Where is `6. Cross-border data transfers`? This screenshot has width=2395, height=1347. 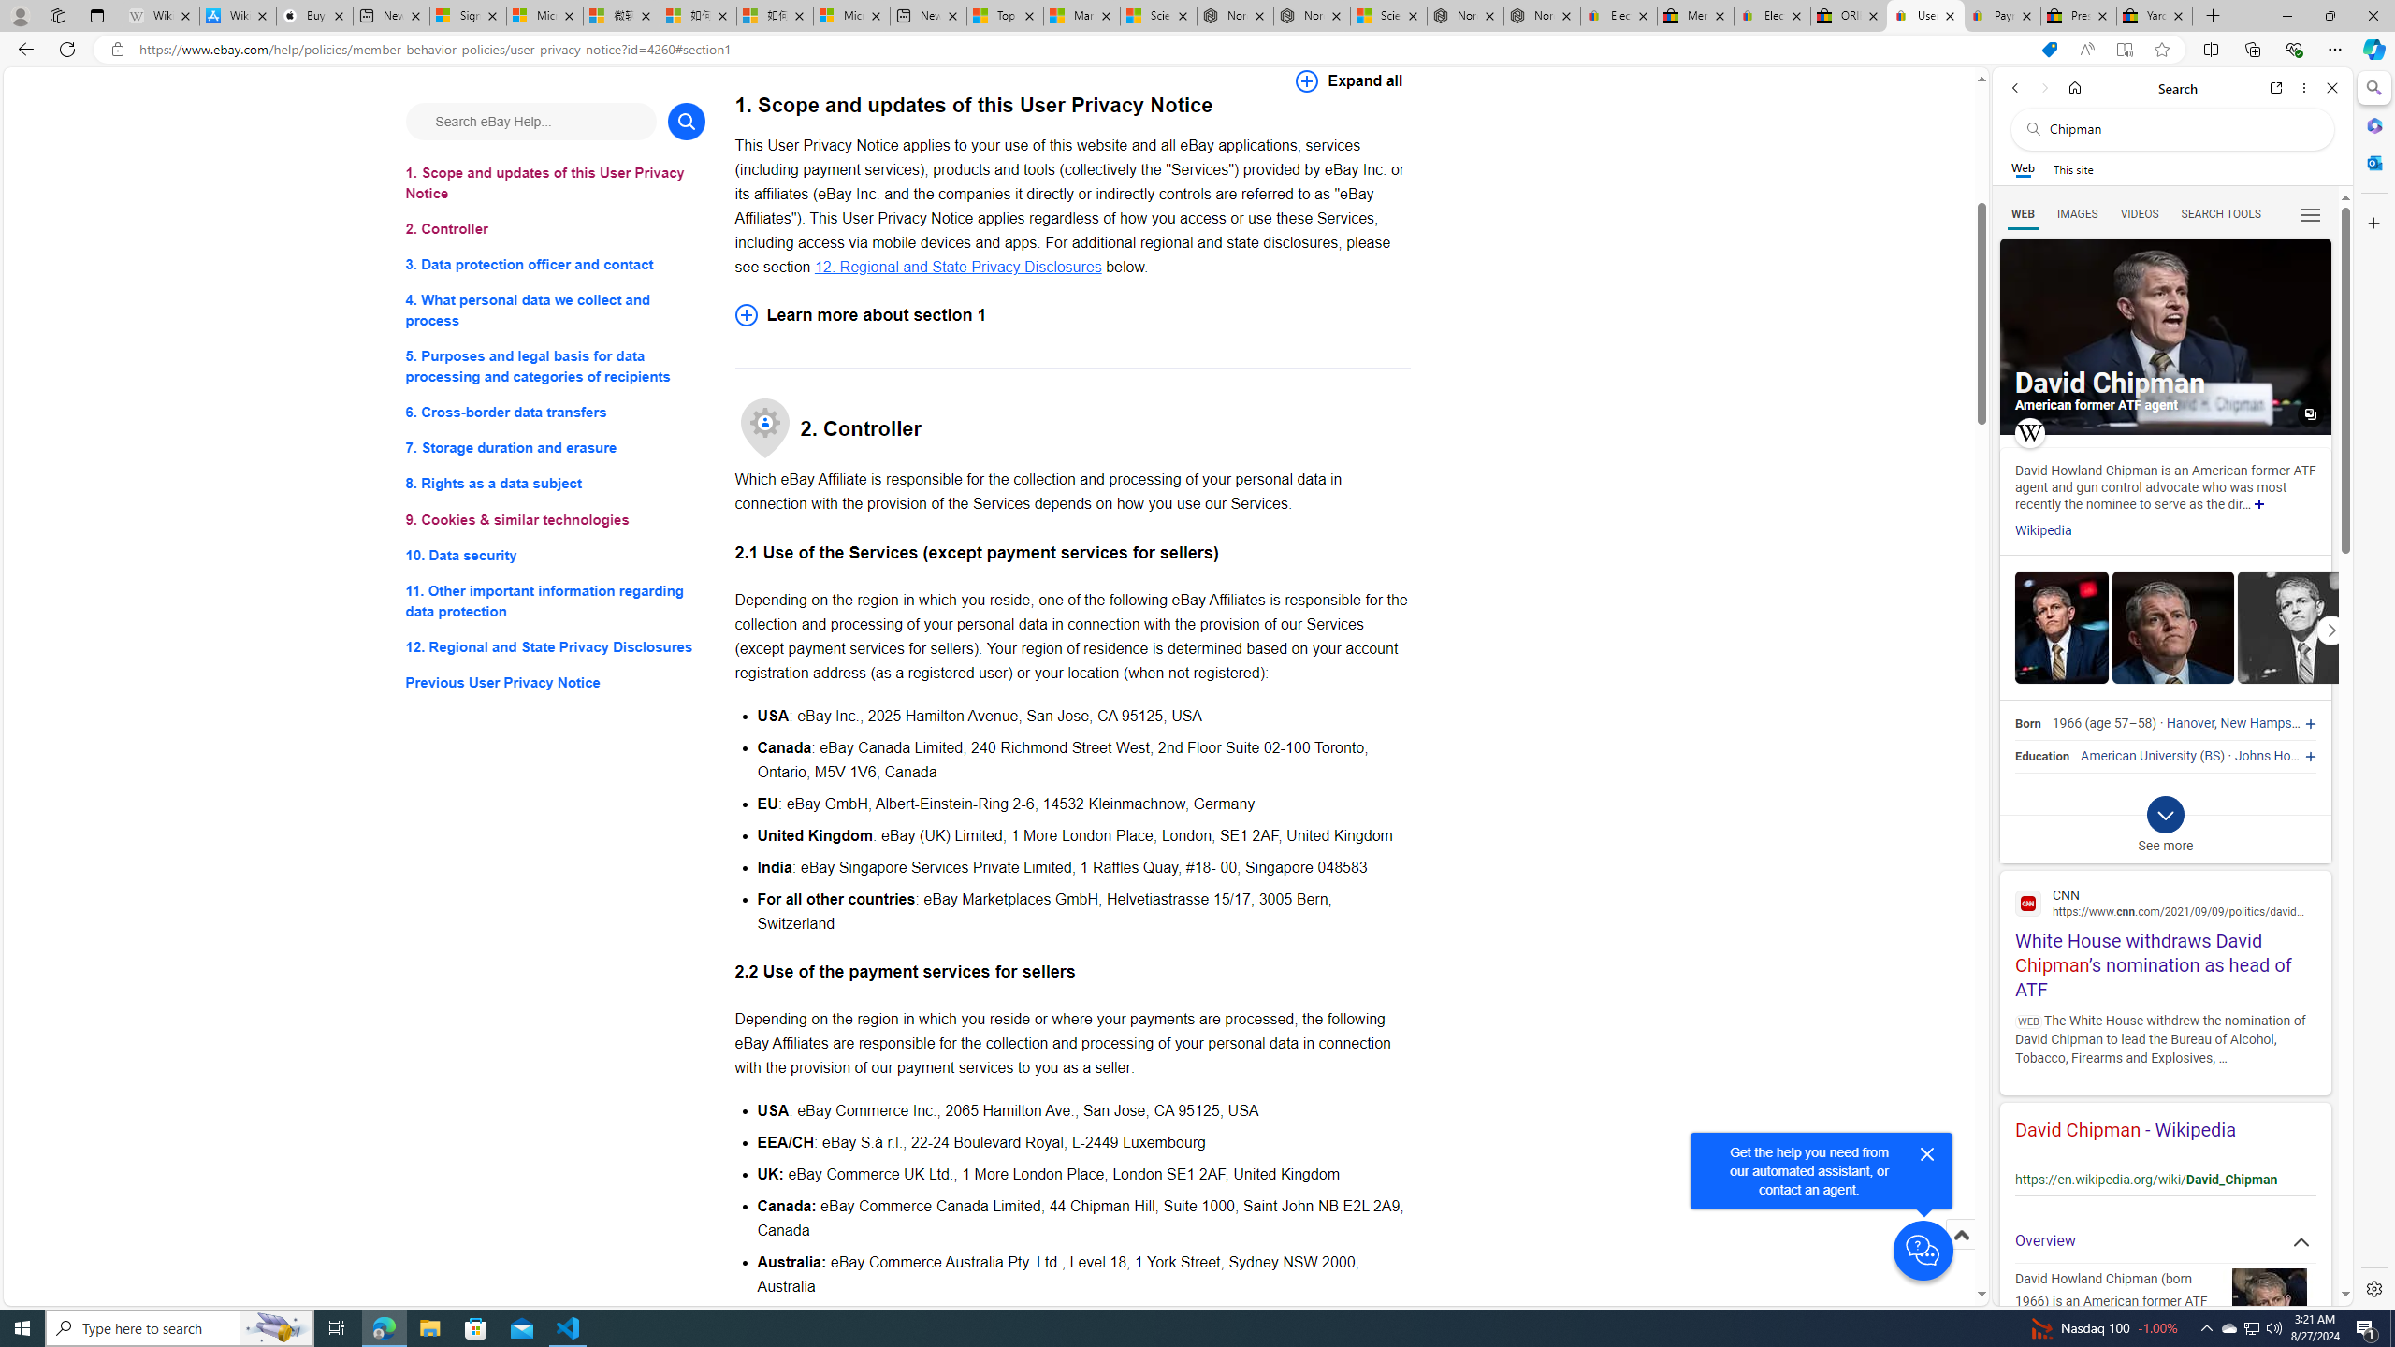 6. Cross-border data transfers is located at coordinates (556, 413).